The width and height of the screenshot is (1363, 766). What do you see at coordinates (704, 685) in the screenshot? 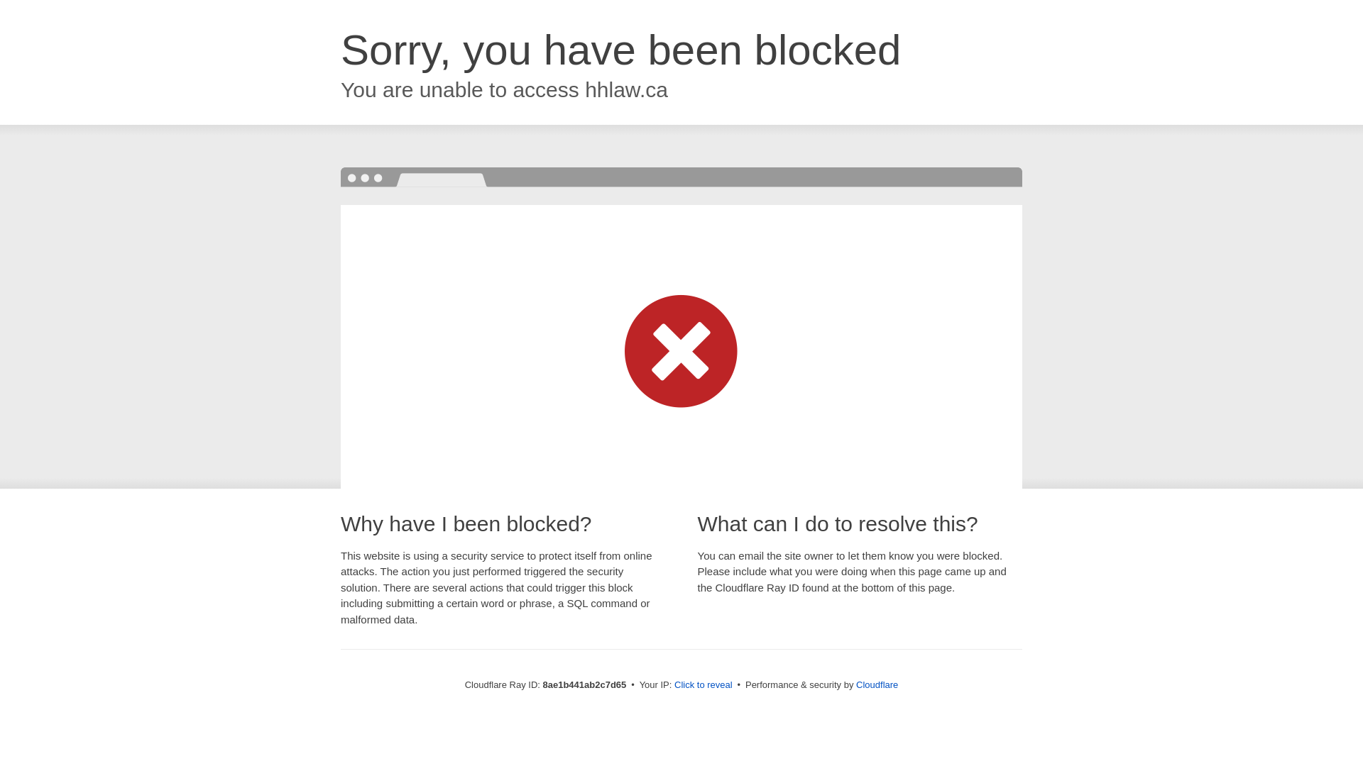
I see `Click to reveal` at bounding box center [704, 685].